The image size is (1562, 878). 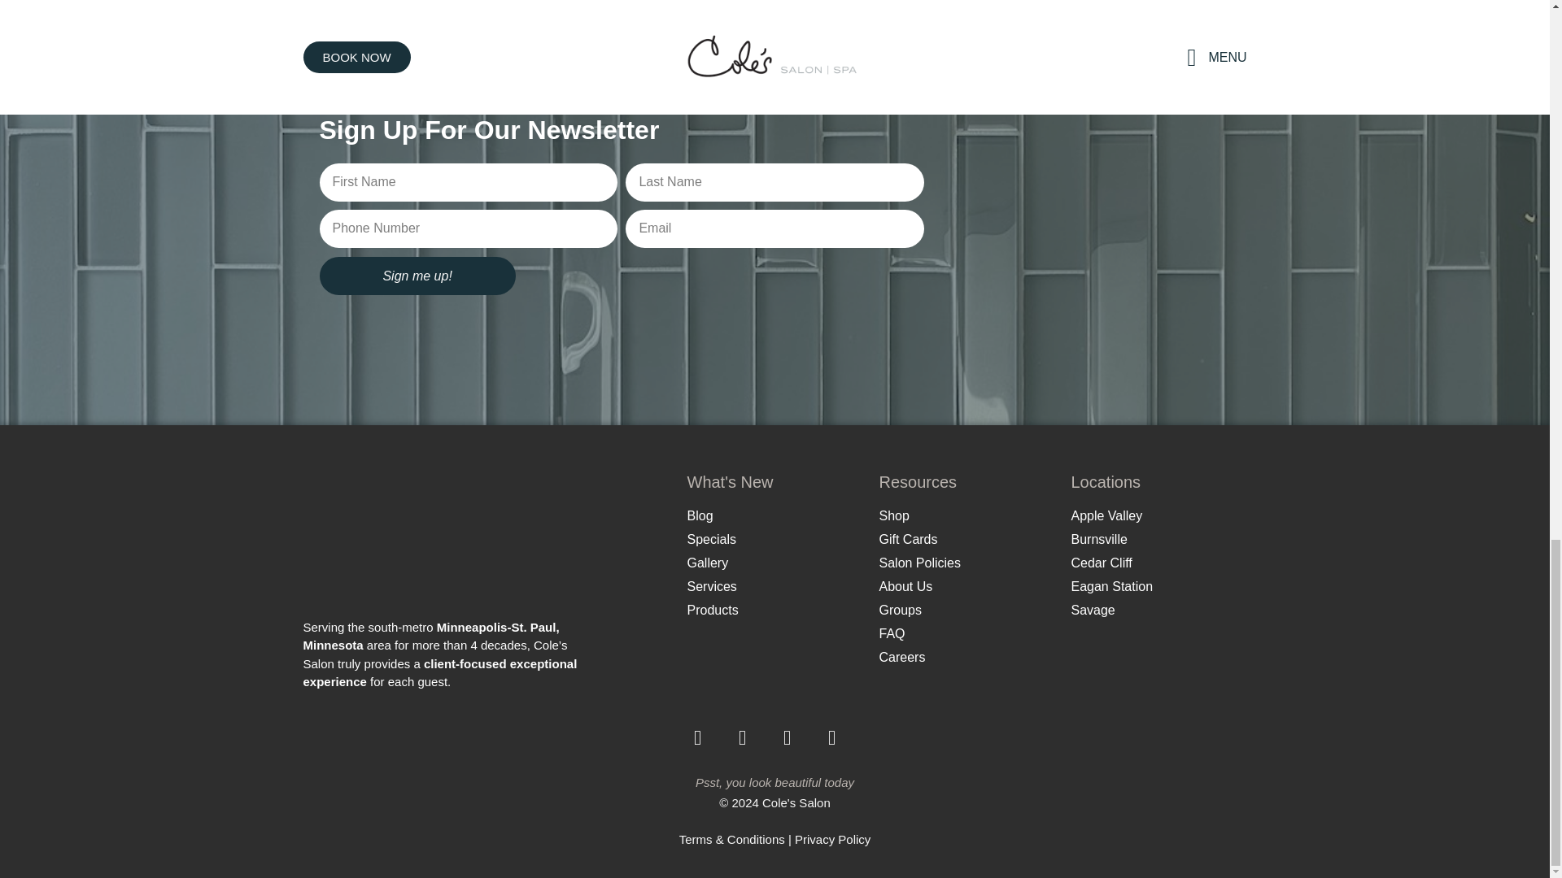 I want to click on logged in, so click(x=430, y=4).